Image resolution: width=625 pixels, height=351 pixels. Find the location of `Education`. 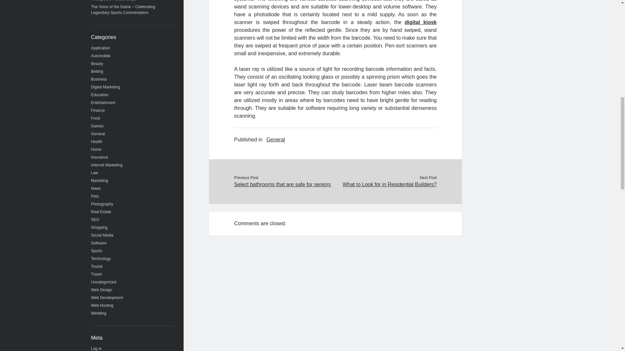

Education is located at coordinates (100, 95).